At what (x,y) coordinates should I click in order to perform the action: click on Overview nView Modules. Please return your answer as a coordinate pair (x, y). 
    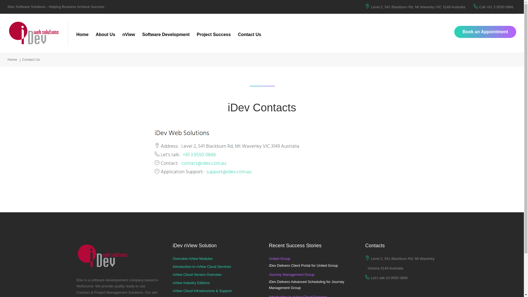
    Looking at the image, I should click on (193, 259).